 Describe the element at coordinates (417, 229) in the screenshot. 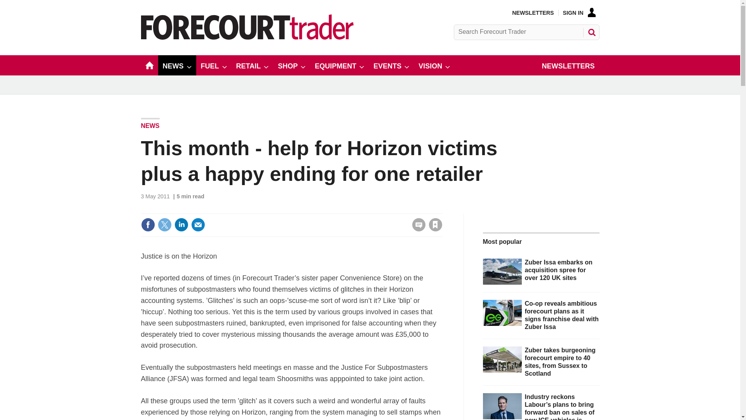

I see `No comments` at that location.